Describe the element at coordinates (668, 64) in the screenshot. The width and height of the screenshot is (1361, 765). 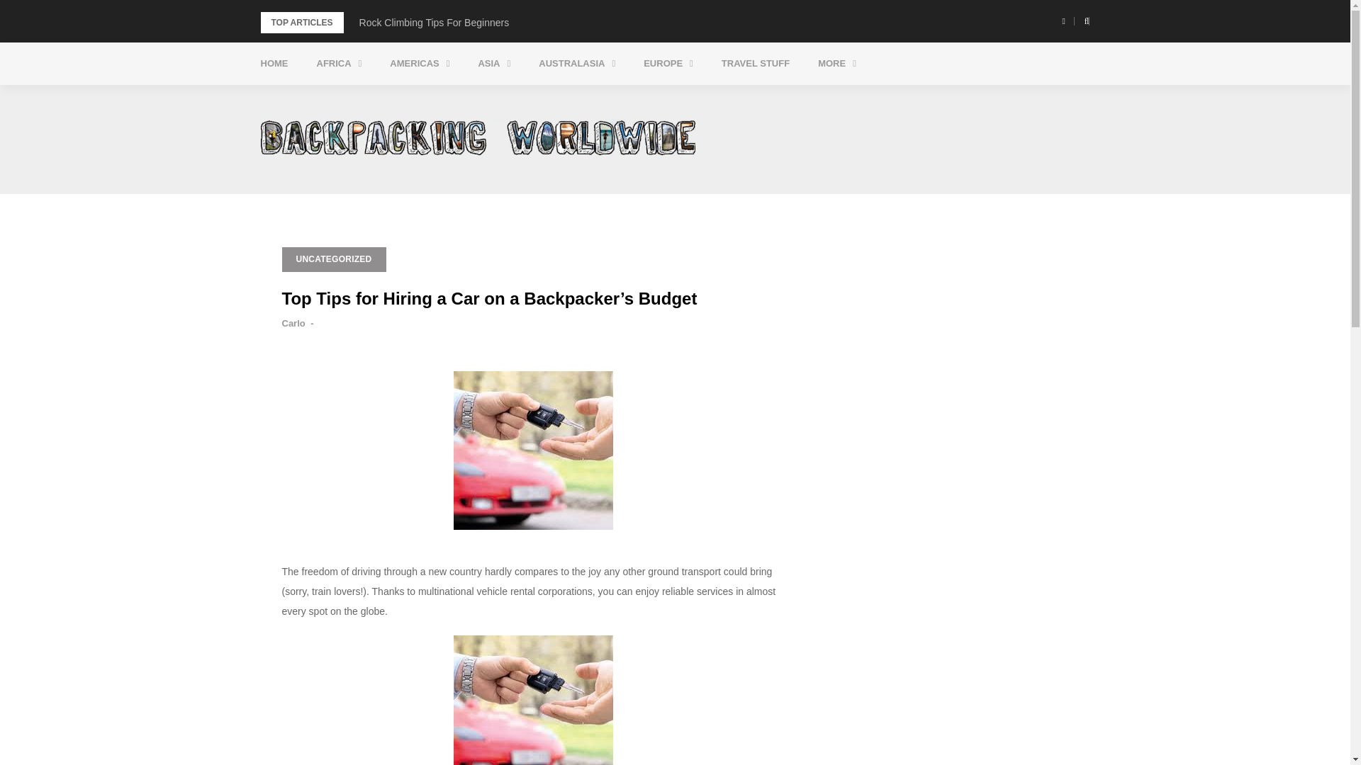
I see `EUROPE` at that location.